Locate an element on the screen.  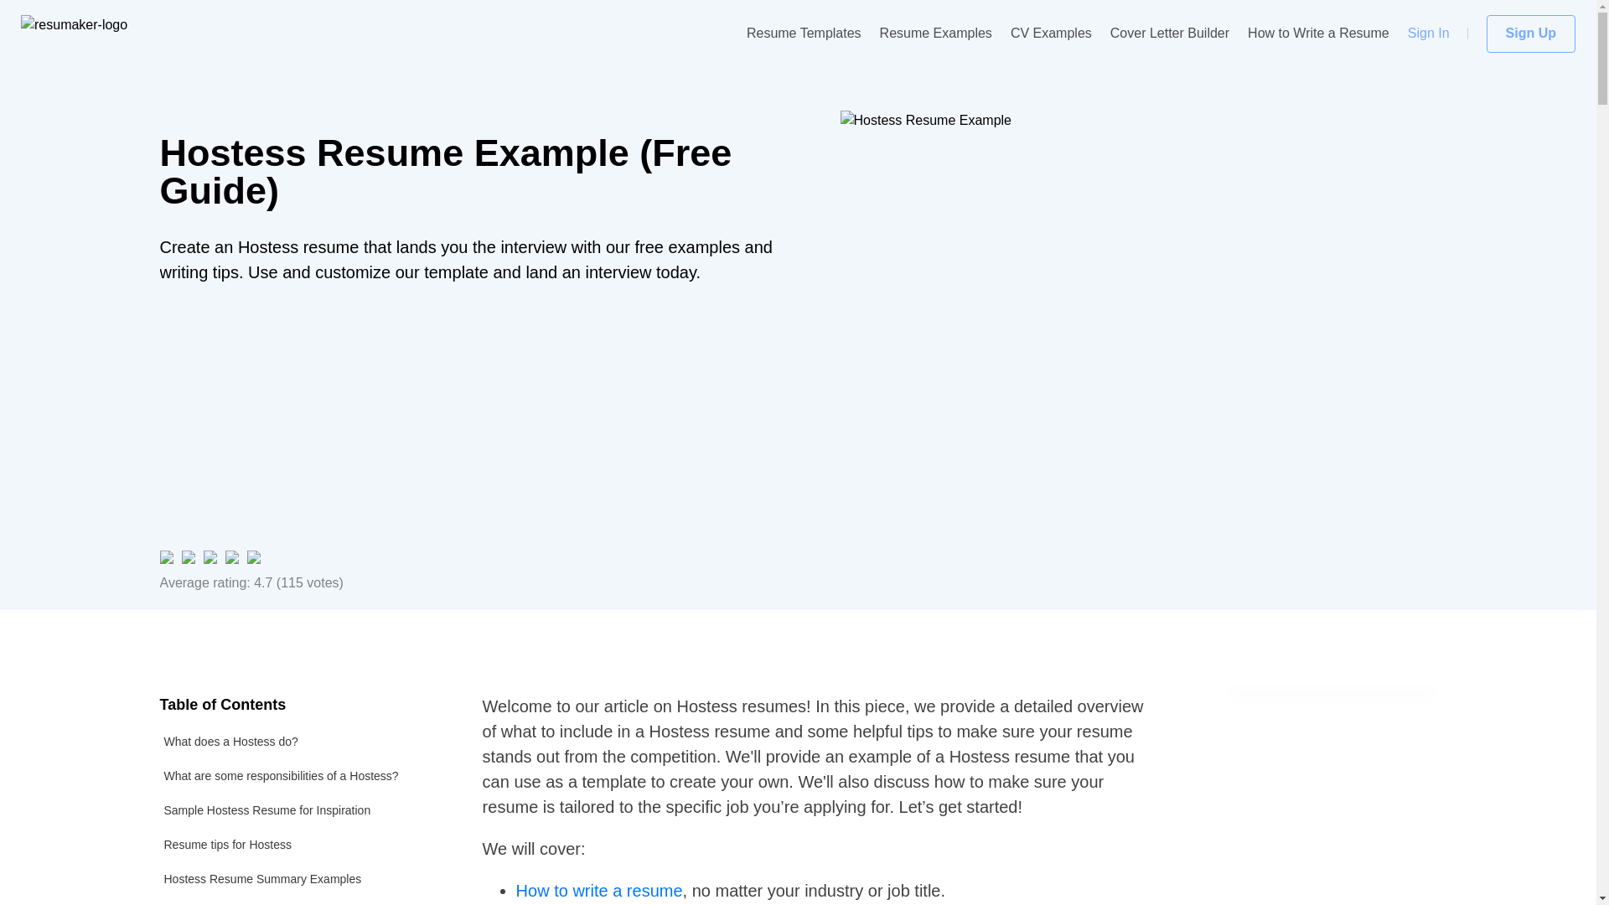
What does a Hostess do? is located at coordinates (299, 742).